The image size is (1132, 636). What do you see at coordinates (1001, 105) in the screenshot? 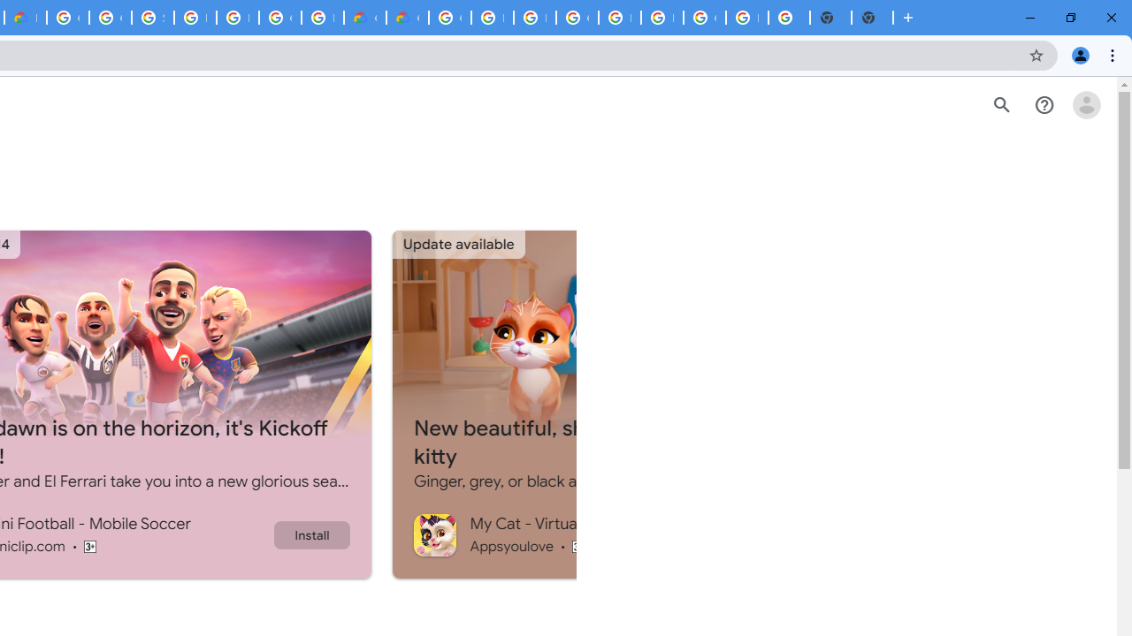
I see `Search` at bounding box center [1001, 105].